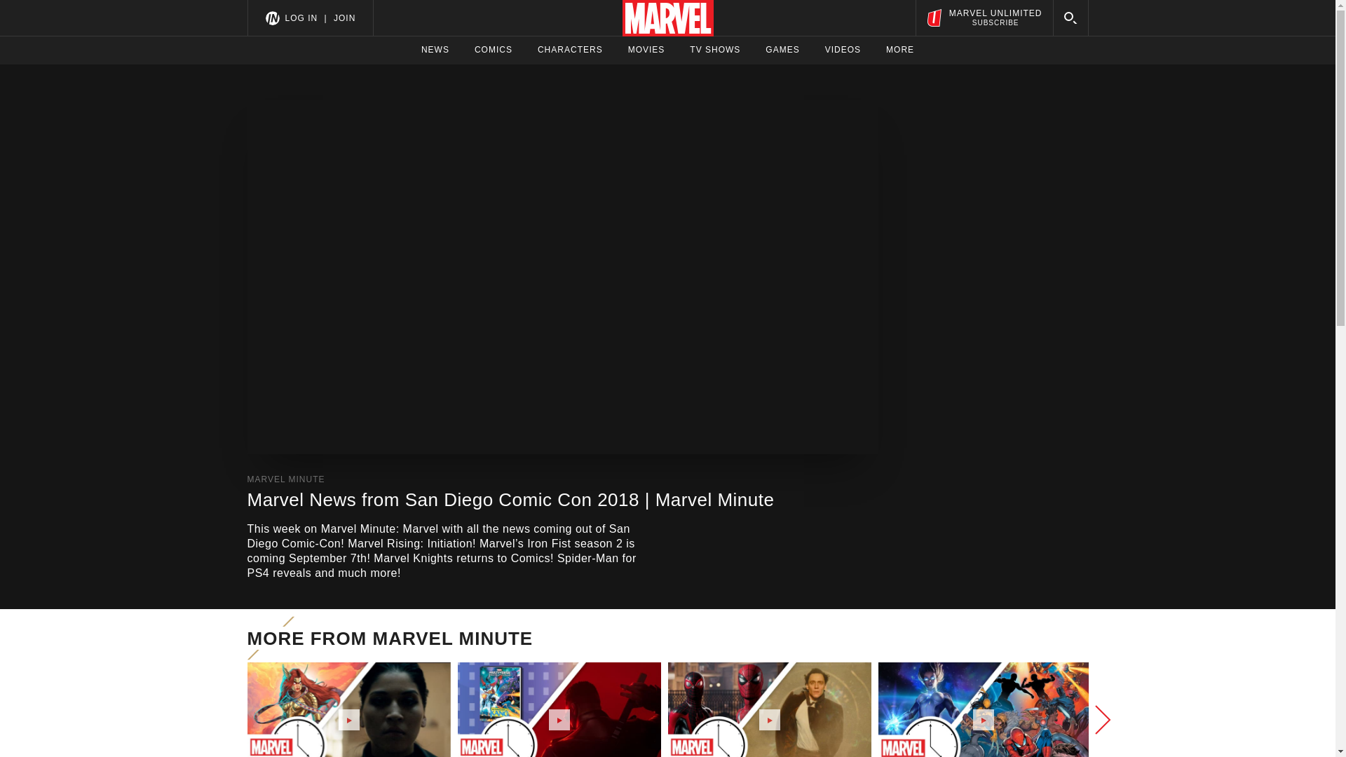 The height and width of the screenshot is (757, 1346). What do you see at coordinates (984, 18) in the screenshot?
I see `MORE` at bounding box center [984, 18].